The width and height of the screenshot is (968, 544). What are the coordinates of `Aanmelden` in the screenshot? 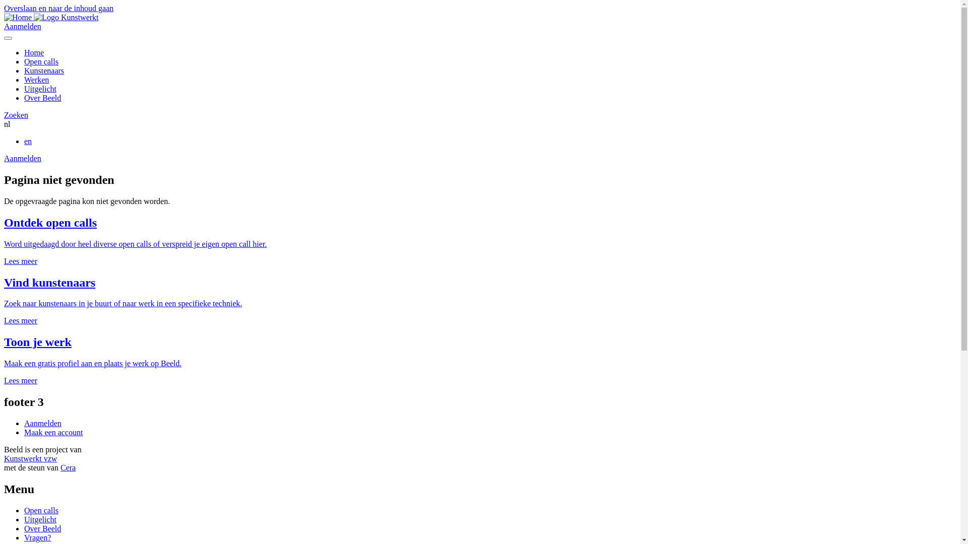 It's located at (23, 26).